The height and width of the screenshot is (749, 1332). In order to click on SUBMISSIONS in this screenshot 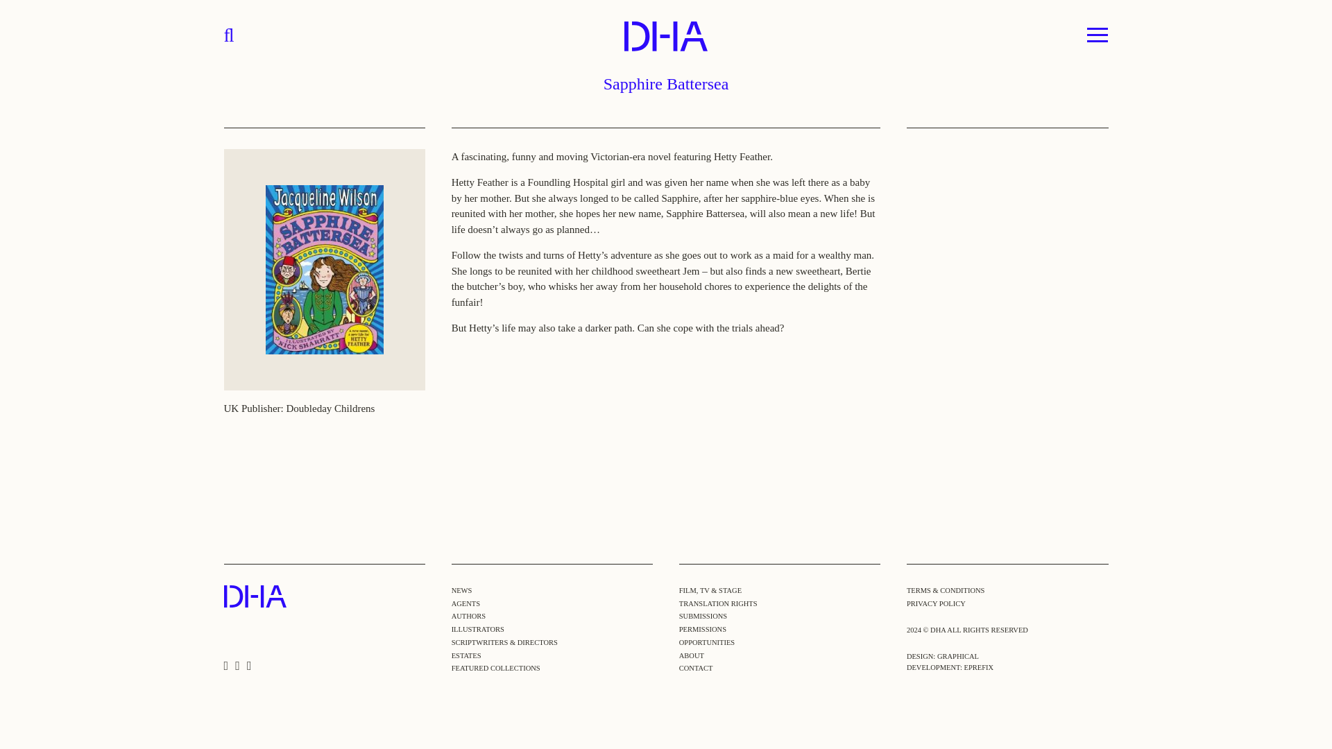, I will do `click(703, 616)`.